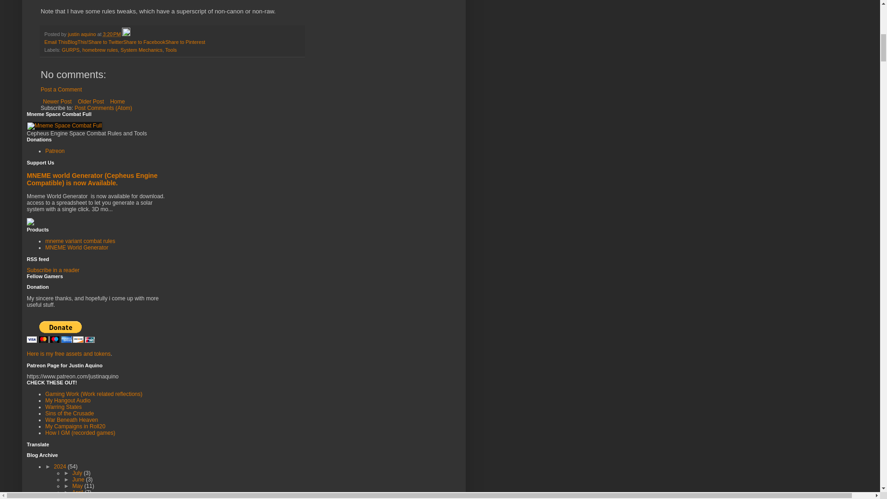 The image size is (887, 499). I want to click on System Mechanics, so click(141, 50).